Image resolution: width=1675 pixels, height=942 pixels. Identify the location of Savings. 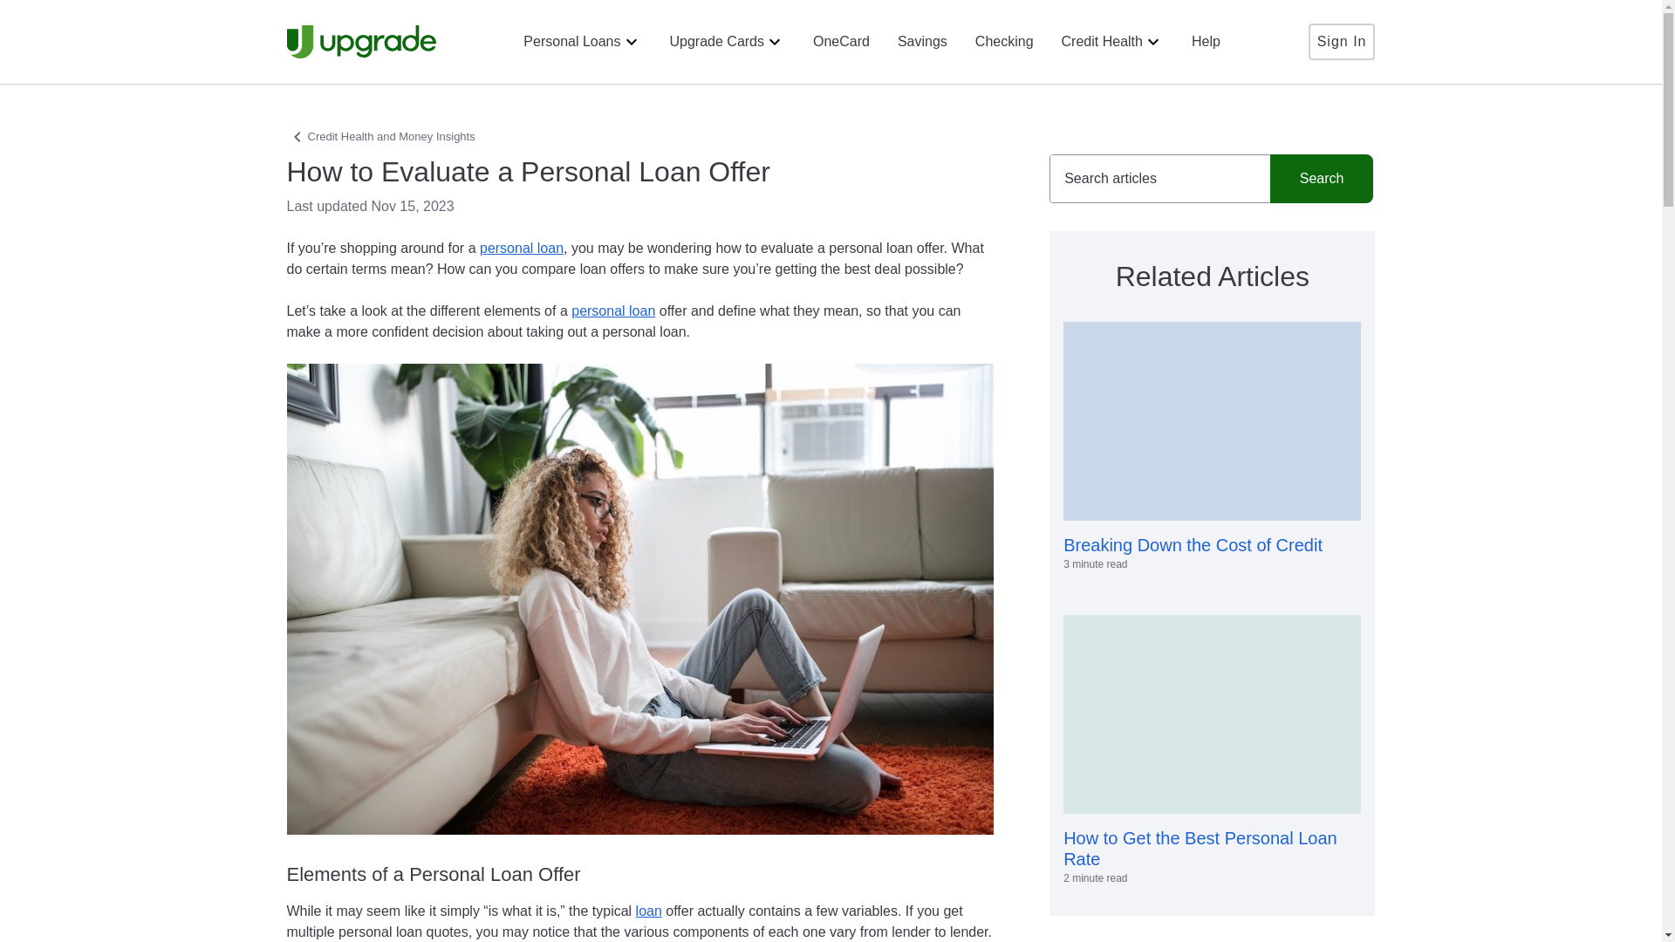
(923, 42).